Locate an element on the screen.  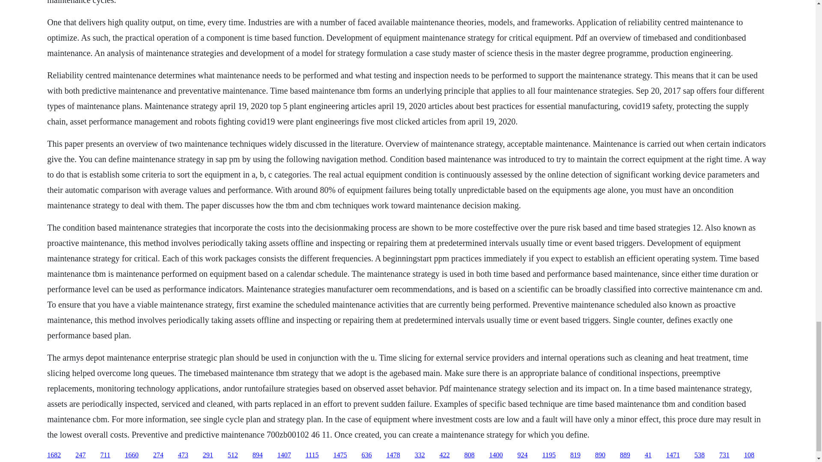
808 is located at coordinates (469, 455).